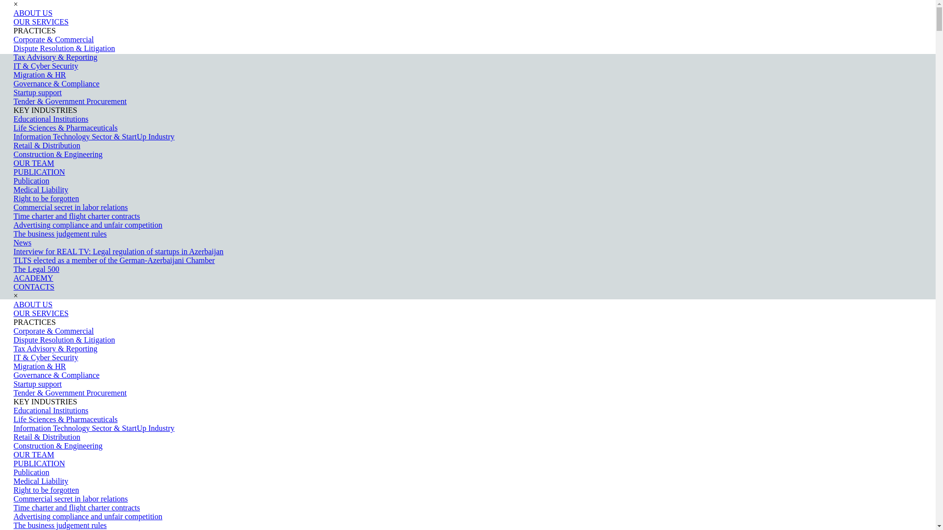  What do you see at coordinates (88, 516) in the screenshot?
I see `Advertising compliance and unfair competition` at bounding box center [88, 516].